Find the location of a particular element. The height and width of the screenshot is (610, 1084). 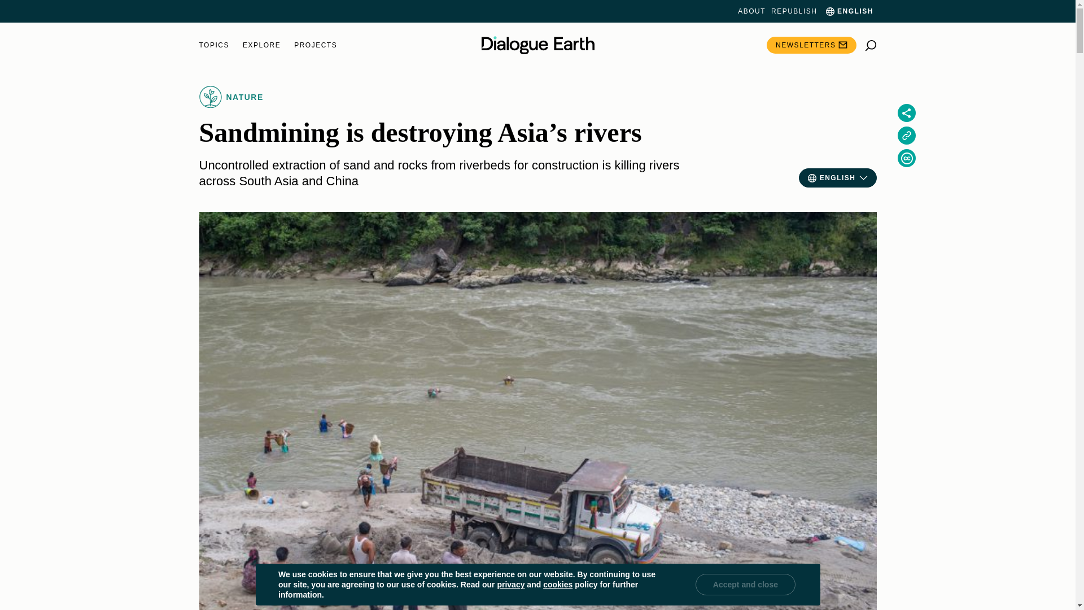

English is located at coordinates (848, 11).